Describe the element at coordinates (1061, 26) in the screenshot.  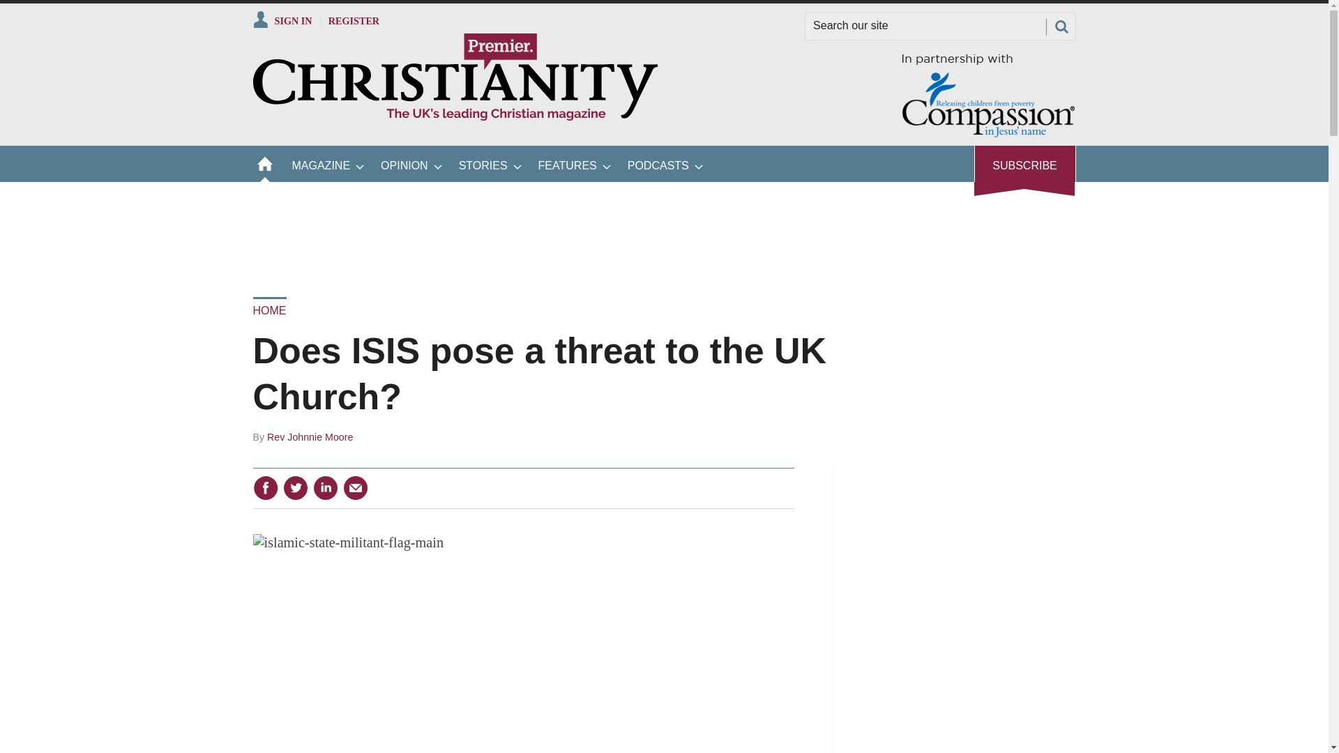
I see `SEARCH` at that location.